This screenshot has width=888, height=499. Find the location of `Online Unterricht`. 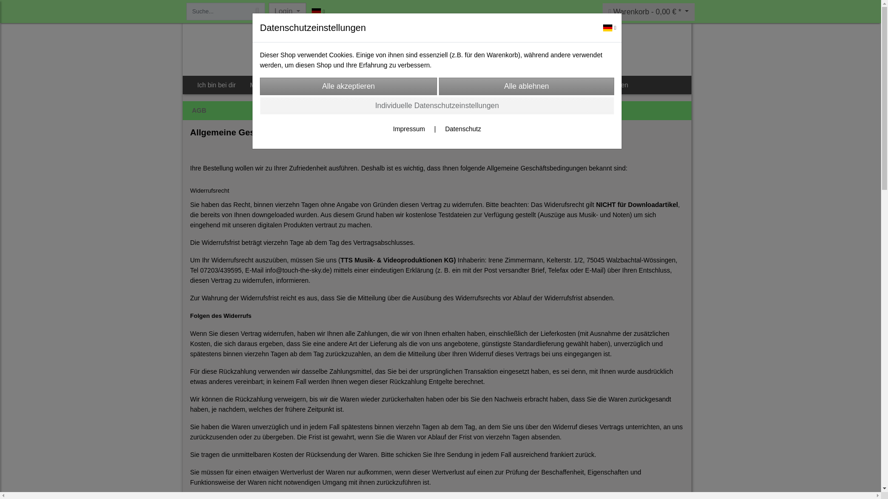

Online Unterricht is located at coordinates (424, 85).